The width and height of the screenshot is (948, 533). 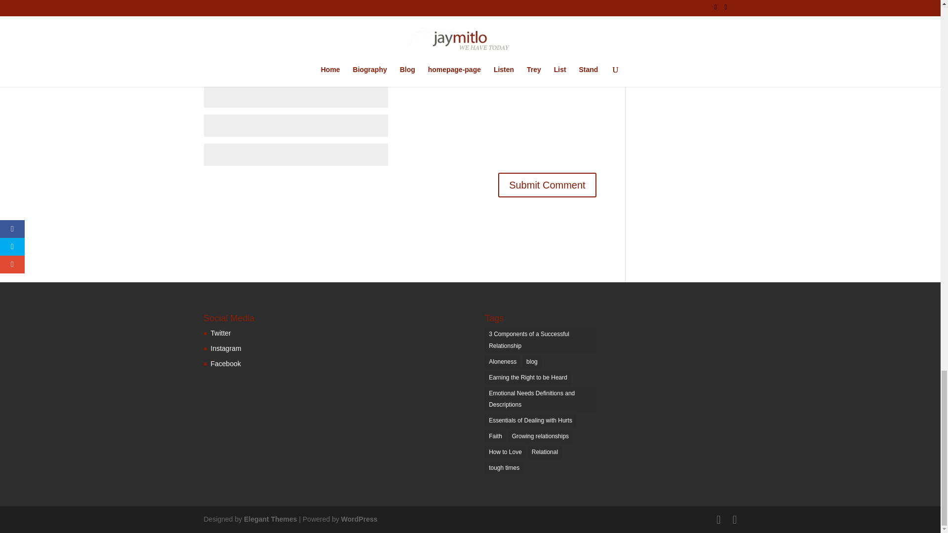 I want to click on Facebook, so click(x=225, y=364).